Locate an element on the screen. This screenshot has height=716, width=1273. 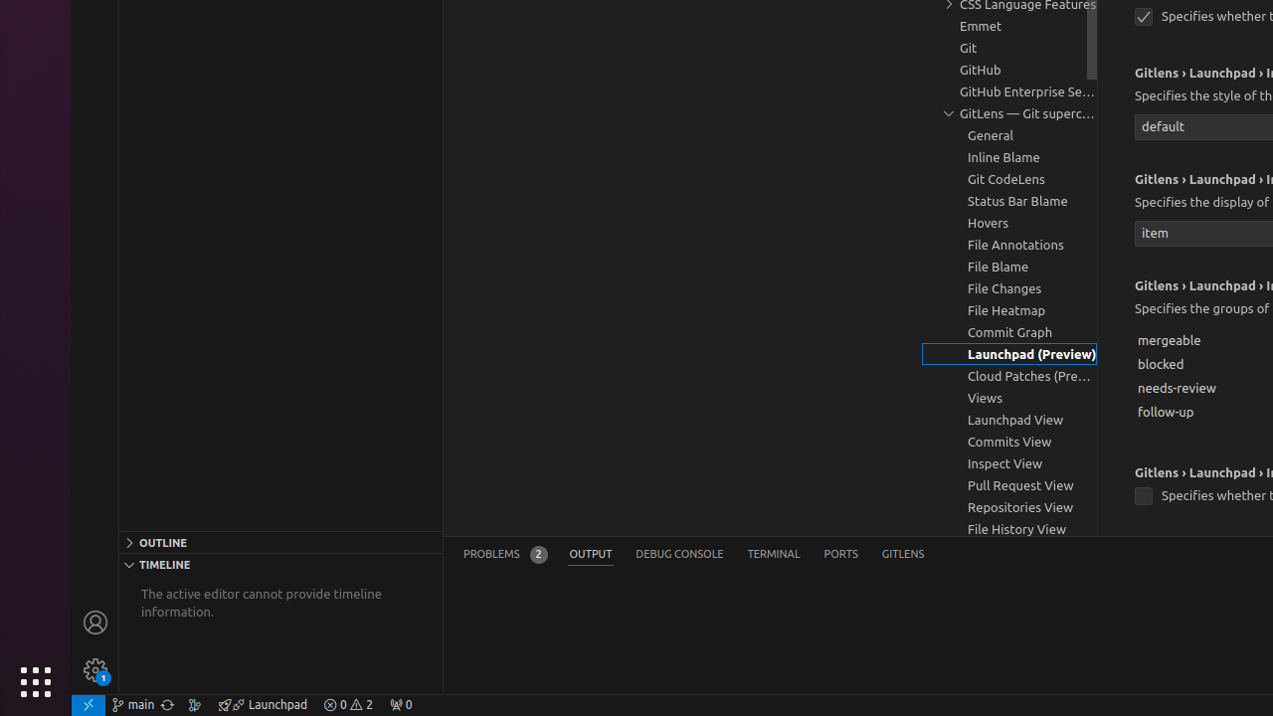
GitLens is located at coordinates (903, 555).